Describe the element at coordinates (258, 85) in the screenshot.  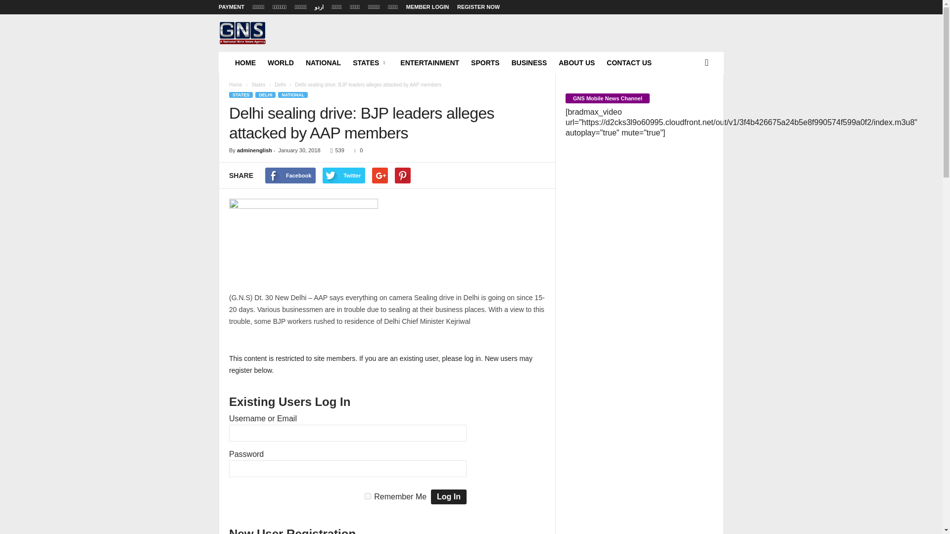
I see `View all posts in States` at that location.